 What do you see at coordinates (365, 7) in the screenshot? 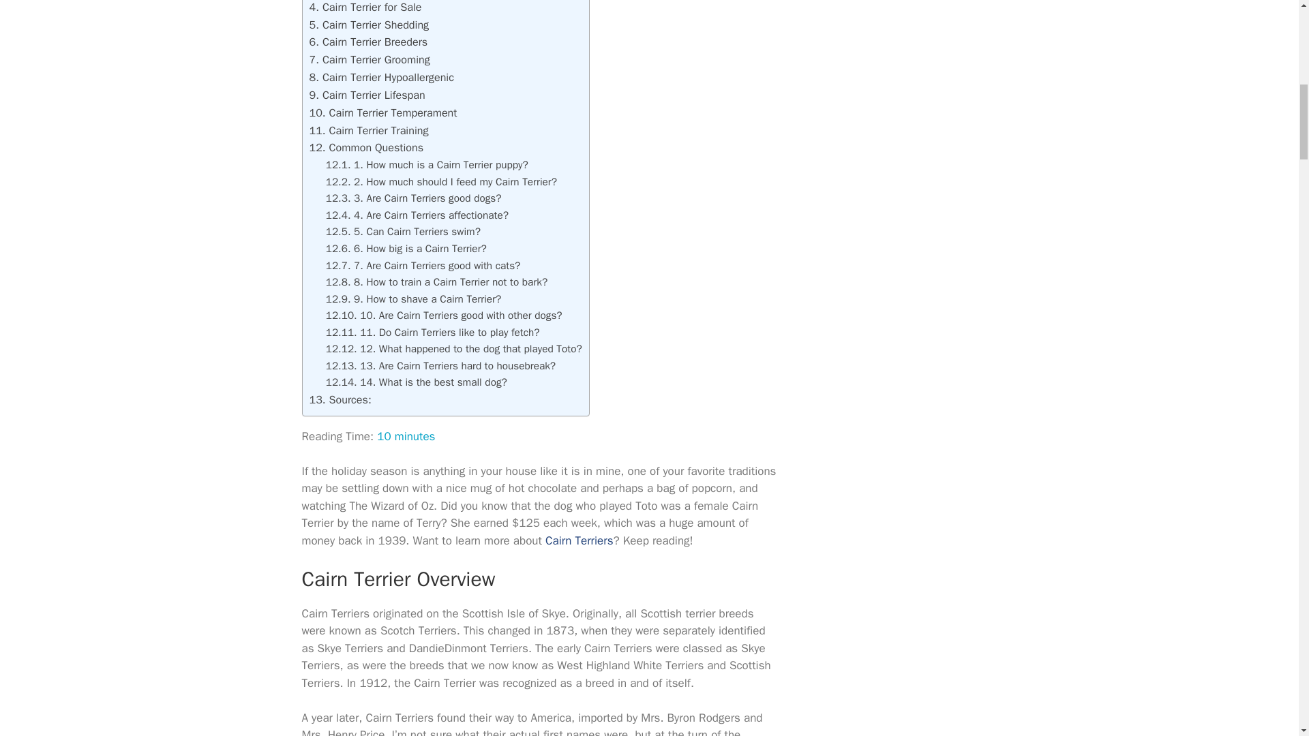
I see `Cairn Terrier for Sale` at bounding box center [365, 7].